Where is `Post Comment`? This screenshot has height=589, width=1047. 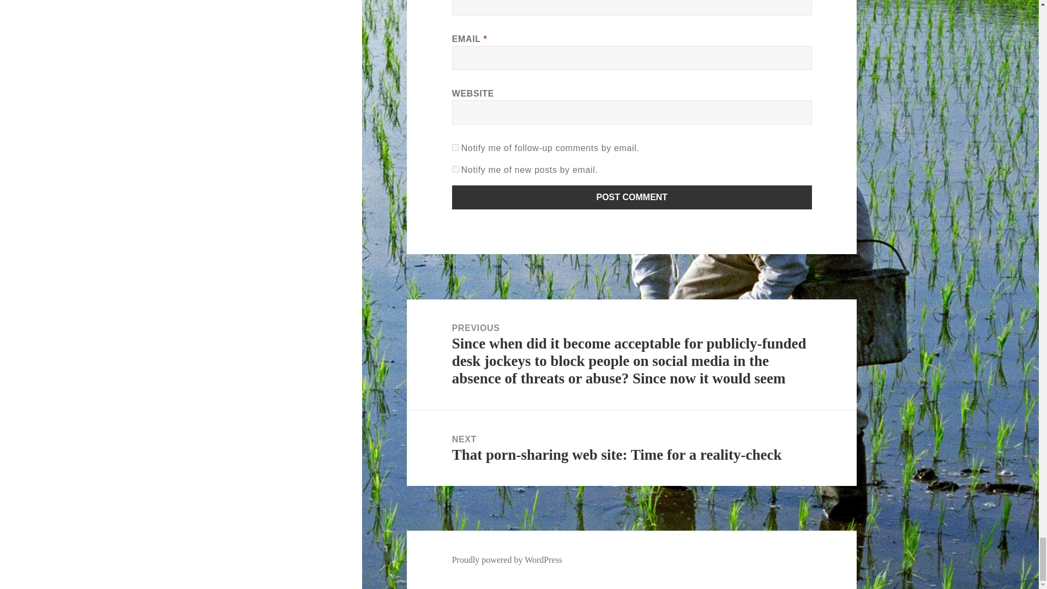 Post Comment is located at coordinates (632, 197).